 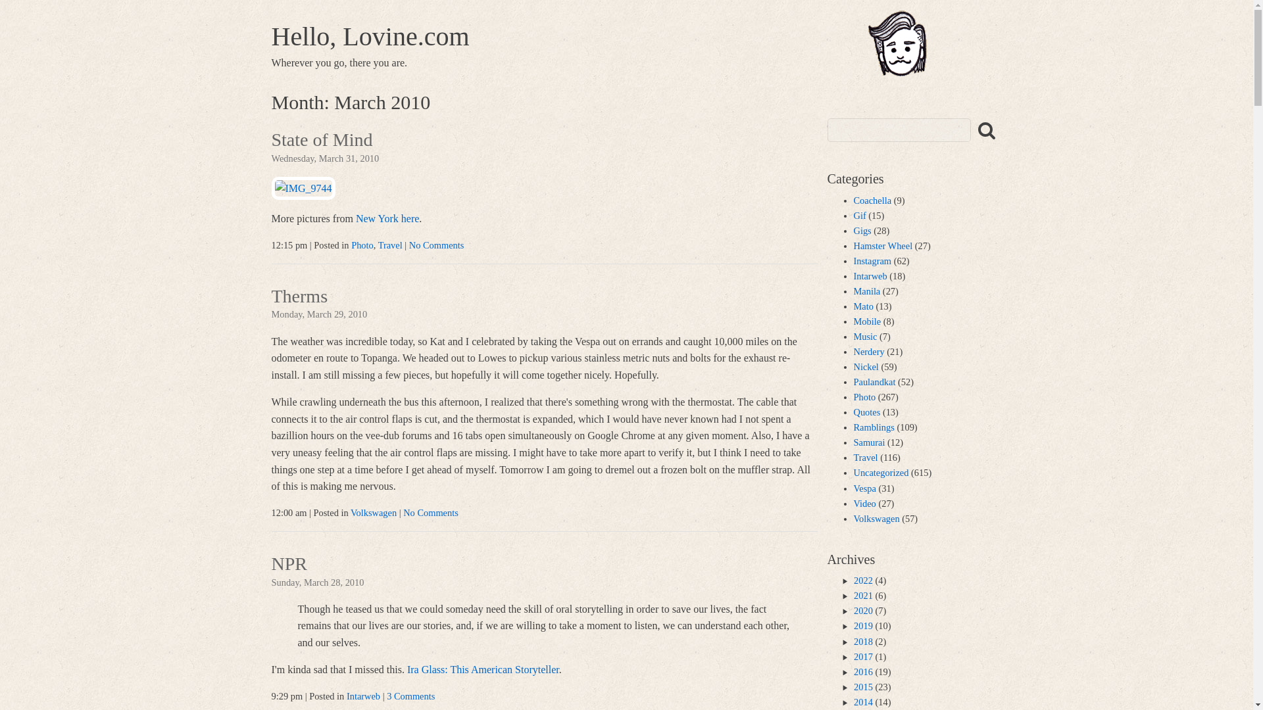 I want to click on No Comments, so click(x=430, y=513).